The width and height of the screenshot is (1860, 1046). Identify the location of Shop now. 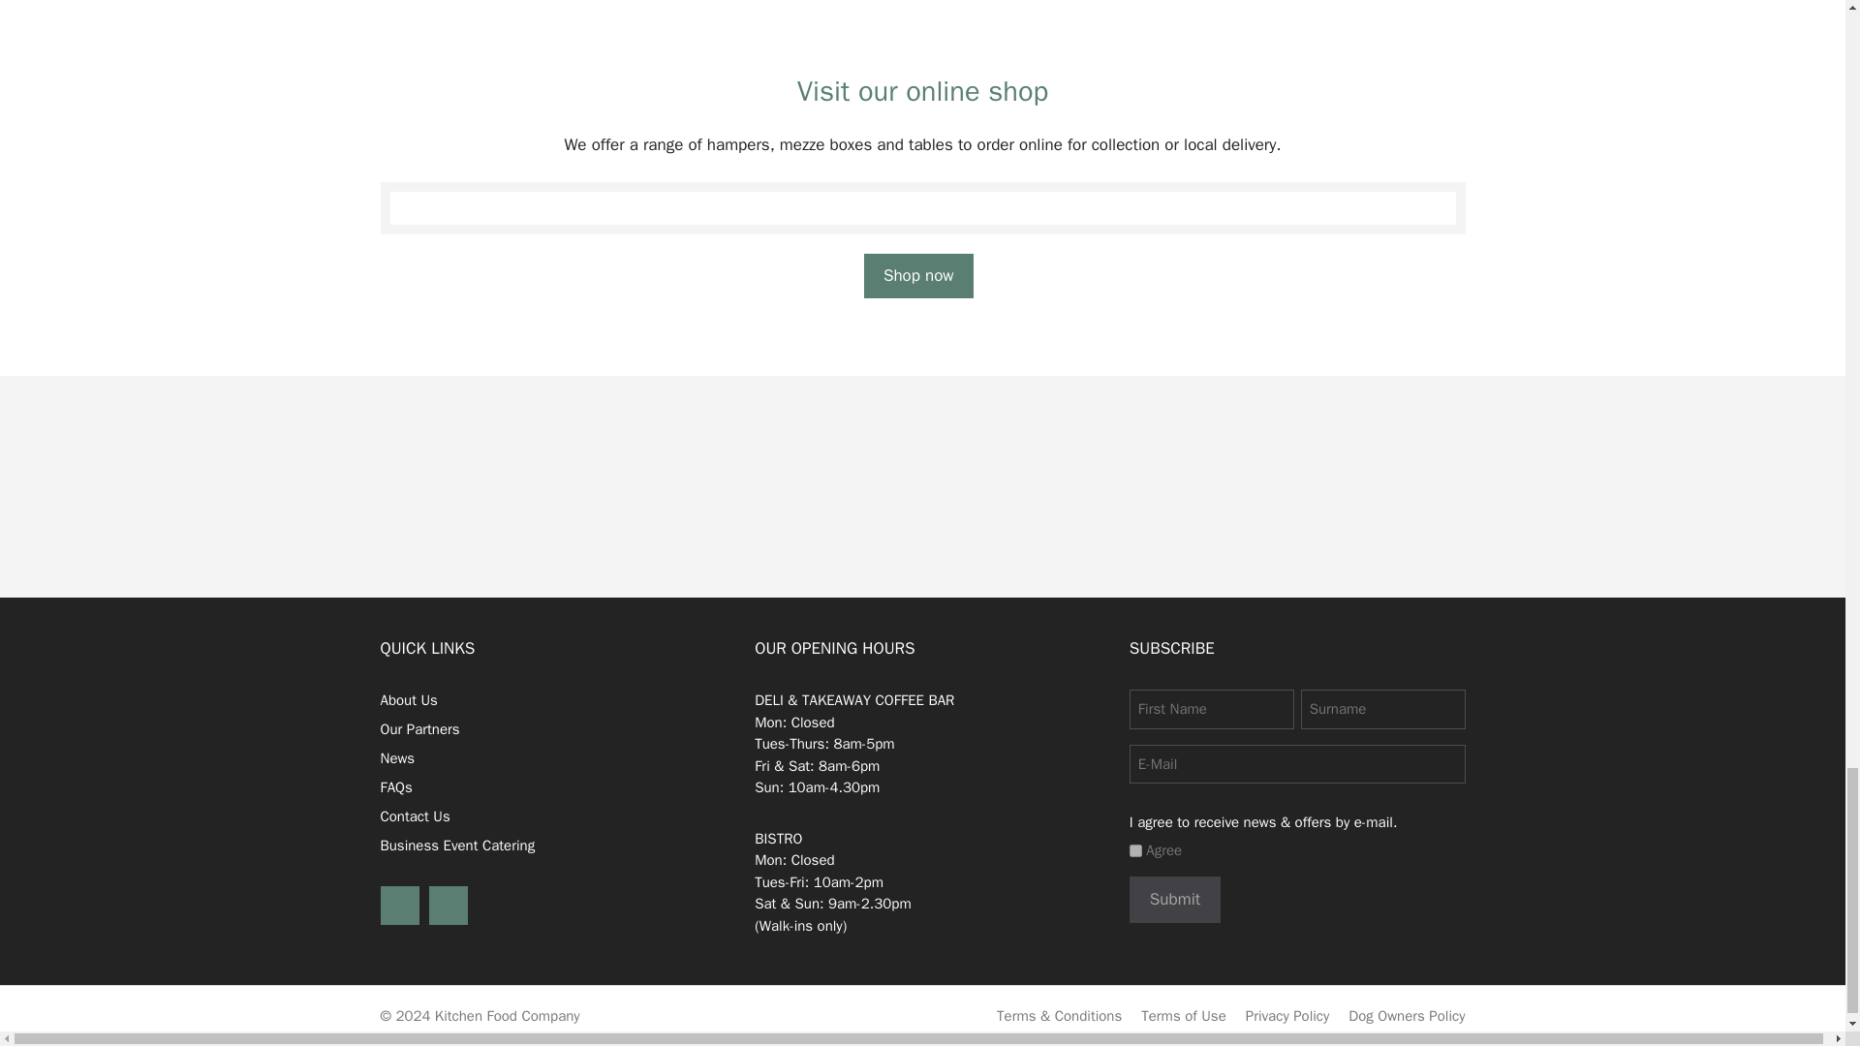
(918, 275).